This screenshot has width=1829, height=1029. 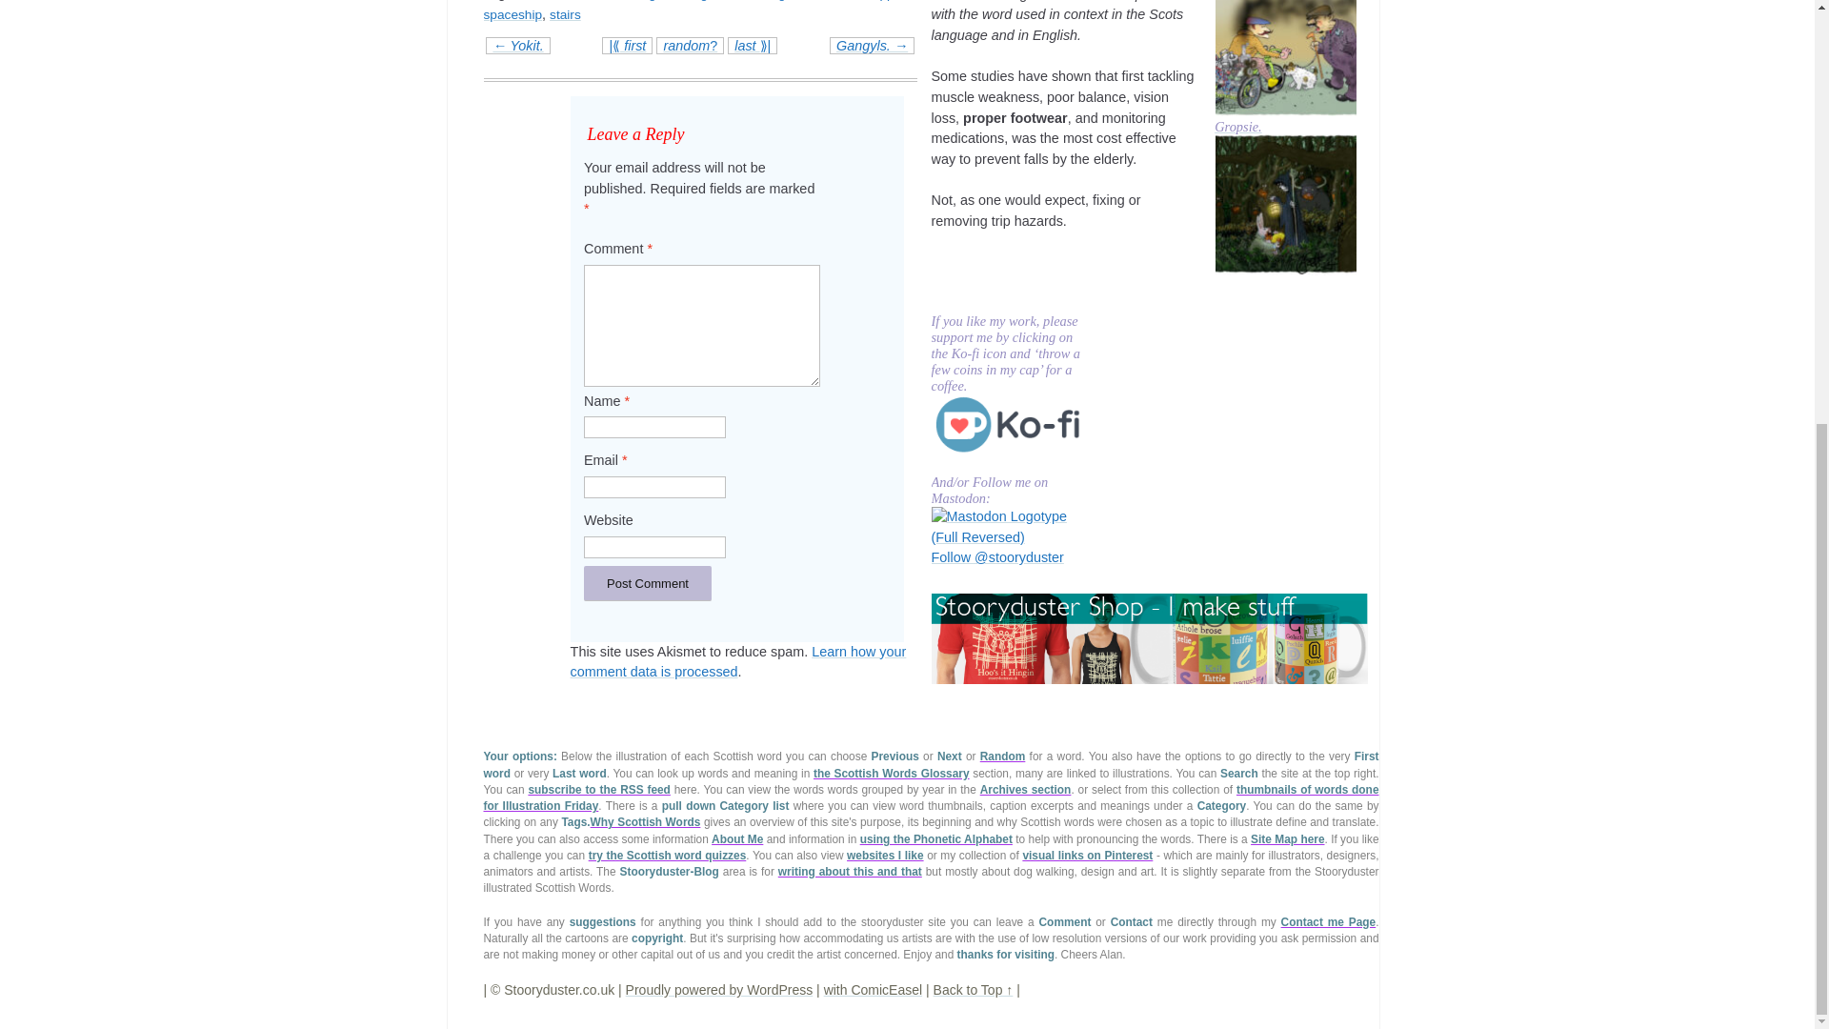 I want to click on spaceship, so click(x=513, y=14).